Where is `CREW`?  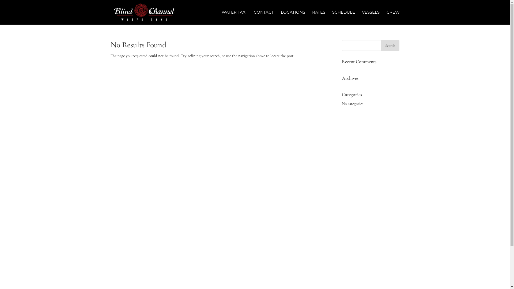
CREW is located at coordinates (393, 17).